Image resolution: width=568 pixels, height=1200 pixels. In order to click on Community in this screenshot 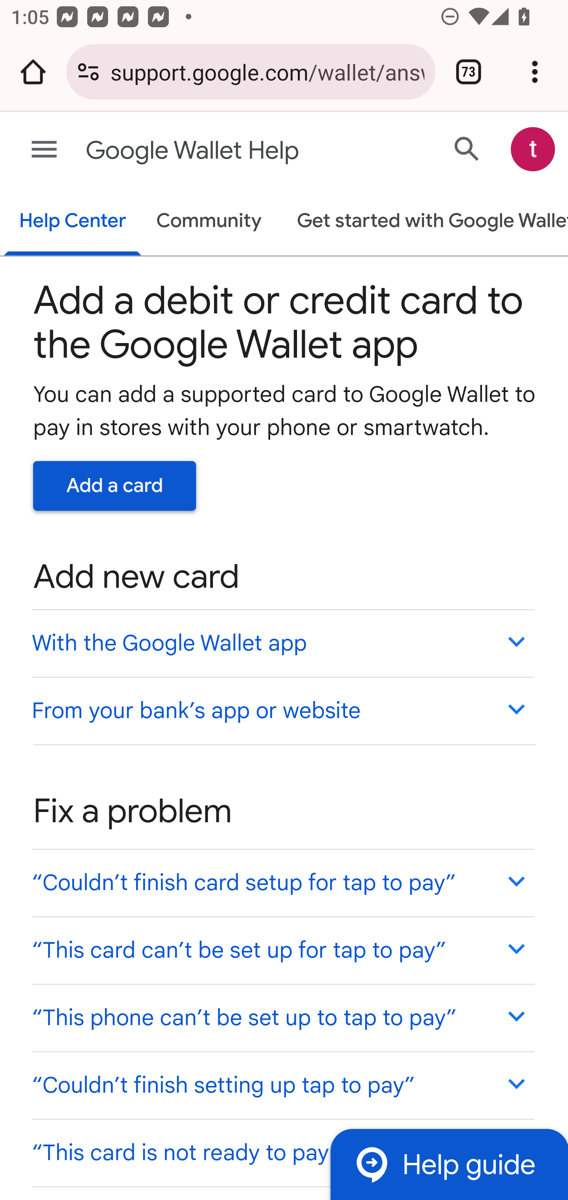, I will do `click(209, 222)`.